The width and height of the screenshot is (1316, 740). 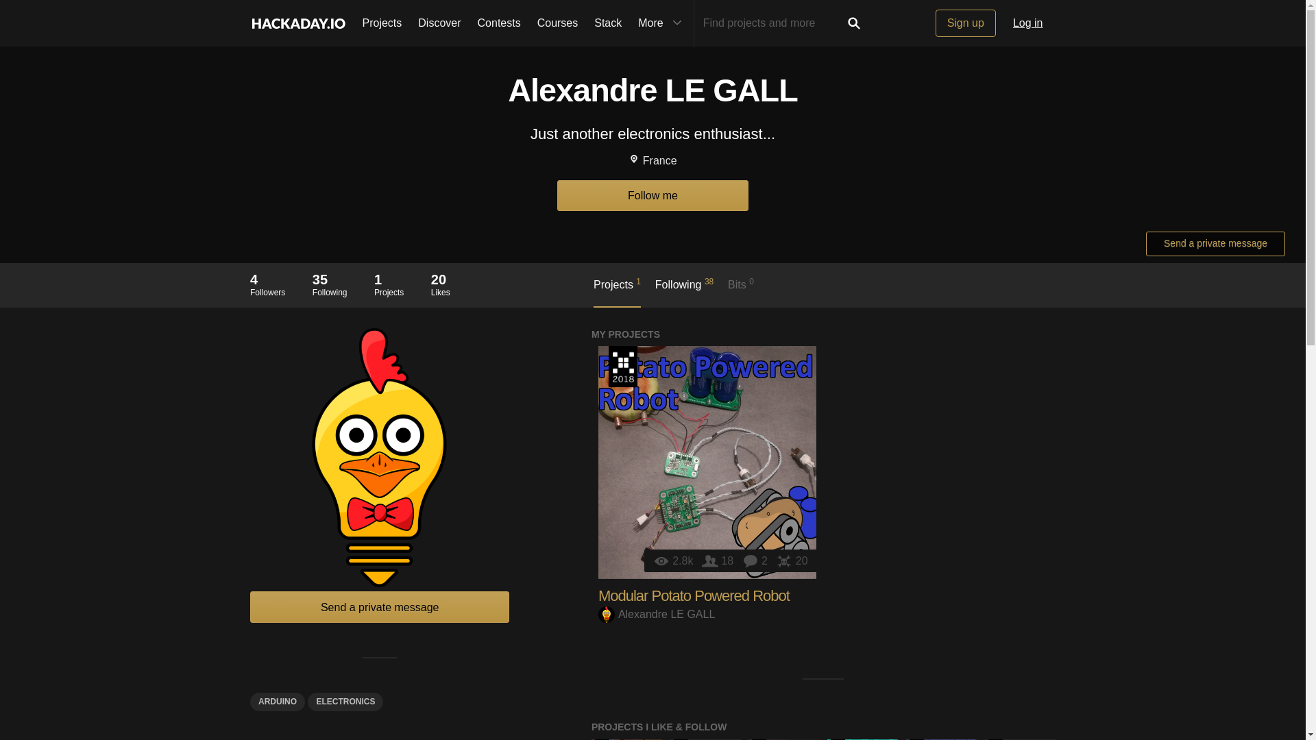 What do you see at coordinates (345, 702) in the screenshot?
I see `Modular Potato Powered Robot` at bounding box center [345, 702].